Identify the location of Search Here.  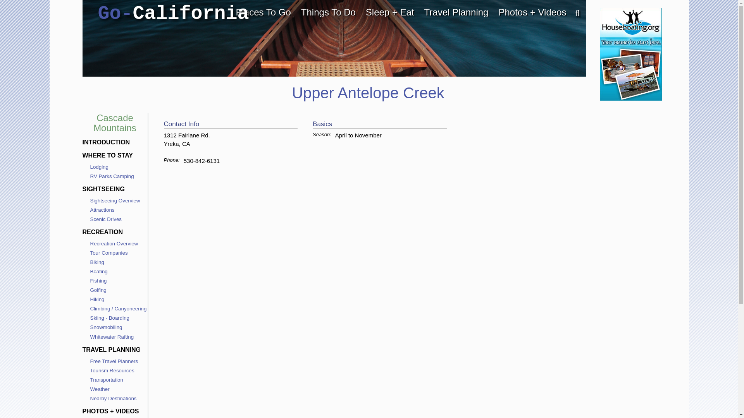
(573, 14).